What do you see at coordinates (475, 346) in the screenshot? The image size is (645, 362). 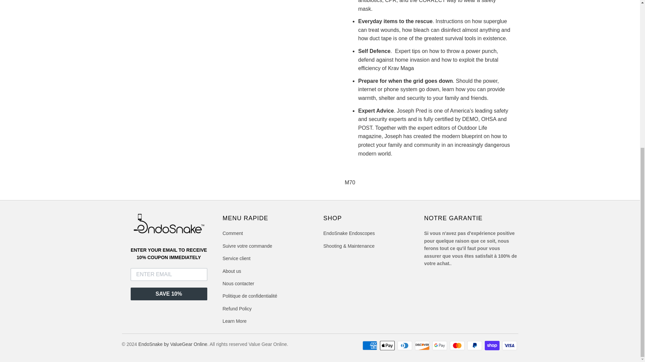 I see `PayPal` at bounding box center [475, 346].